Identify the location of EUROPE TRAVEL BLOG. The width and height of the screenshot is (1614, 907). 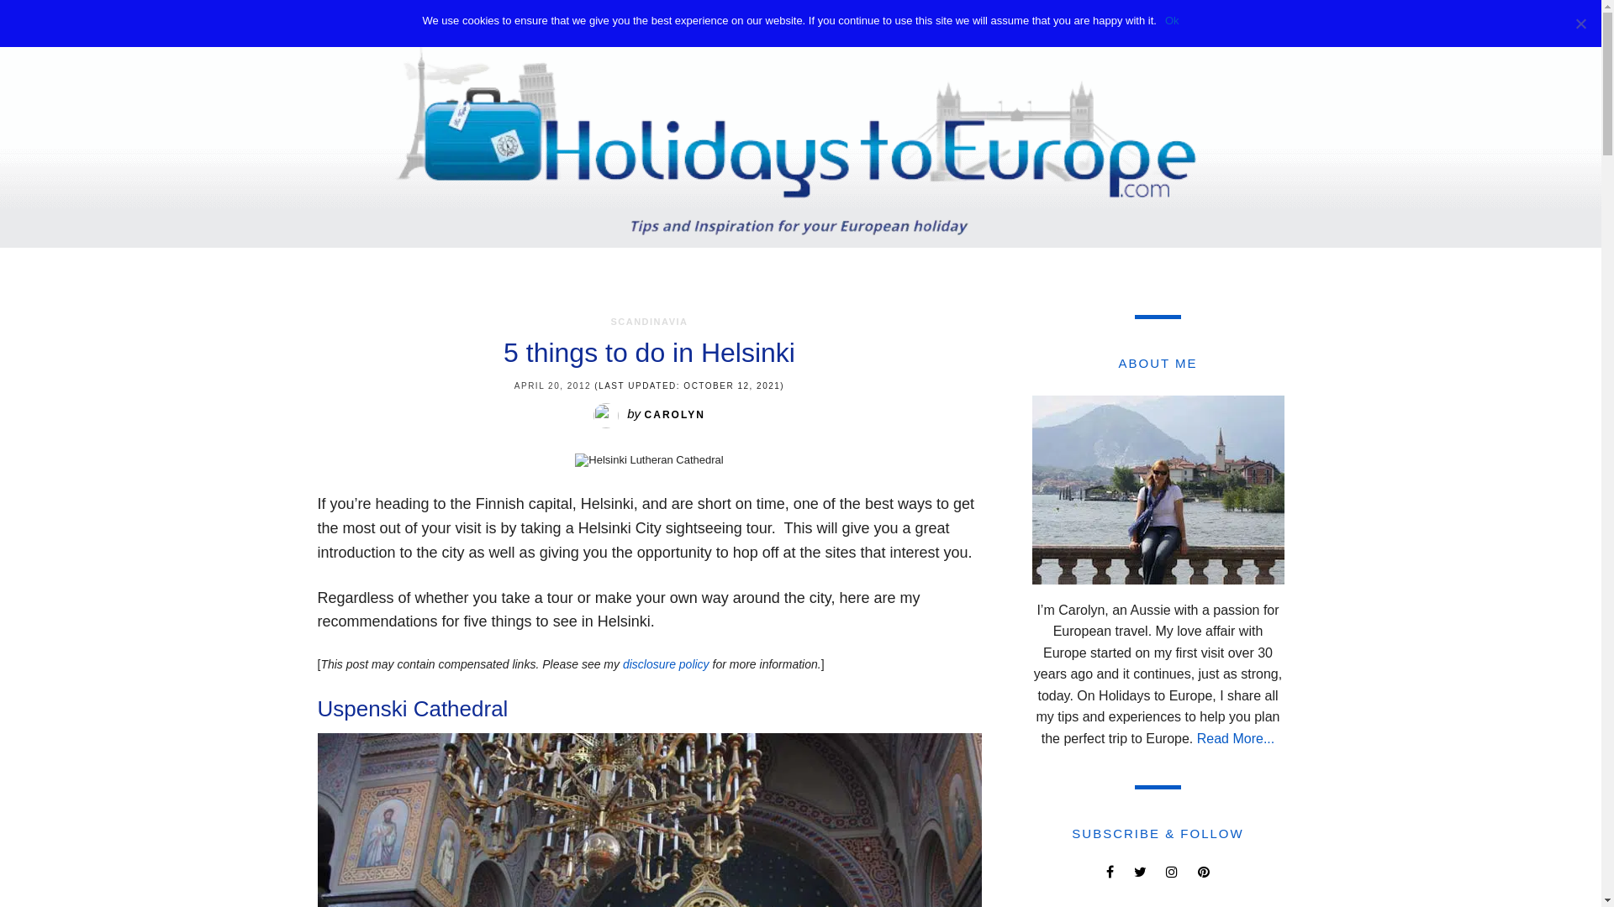
(783, 24).